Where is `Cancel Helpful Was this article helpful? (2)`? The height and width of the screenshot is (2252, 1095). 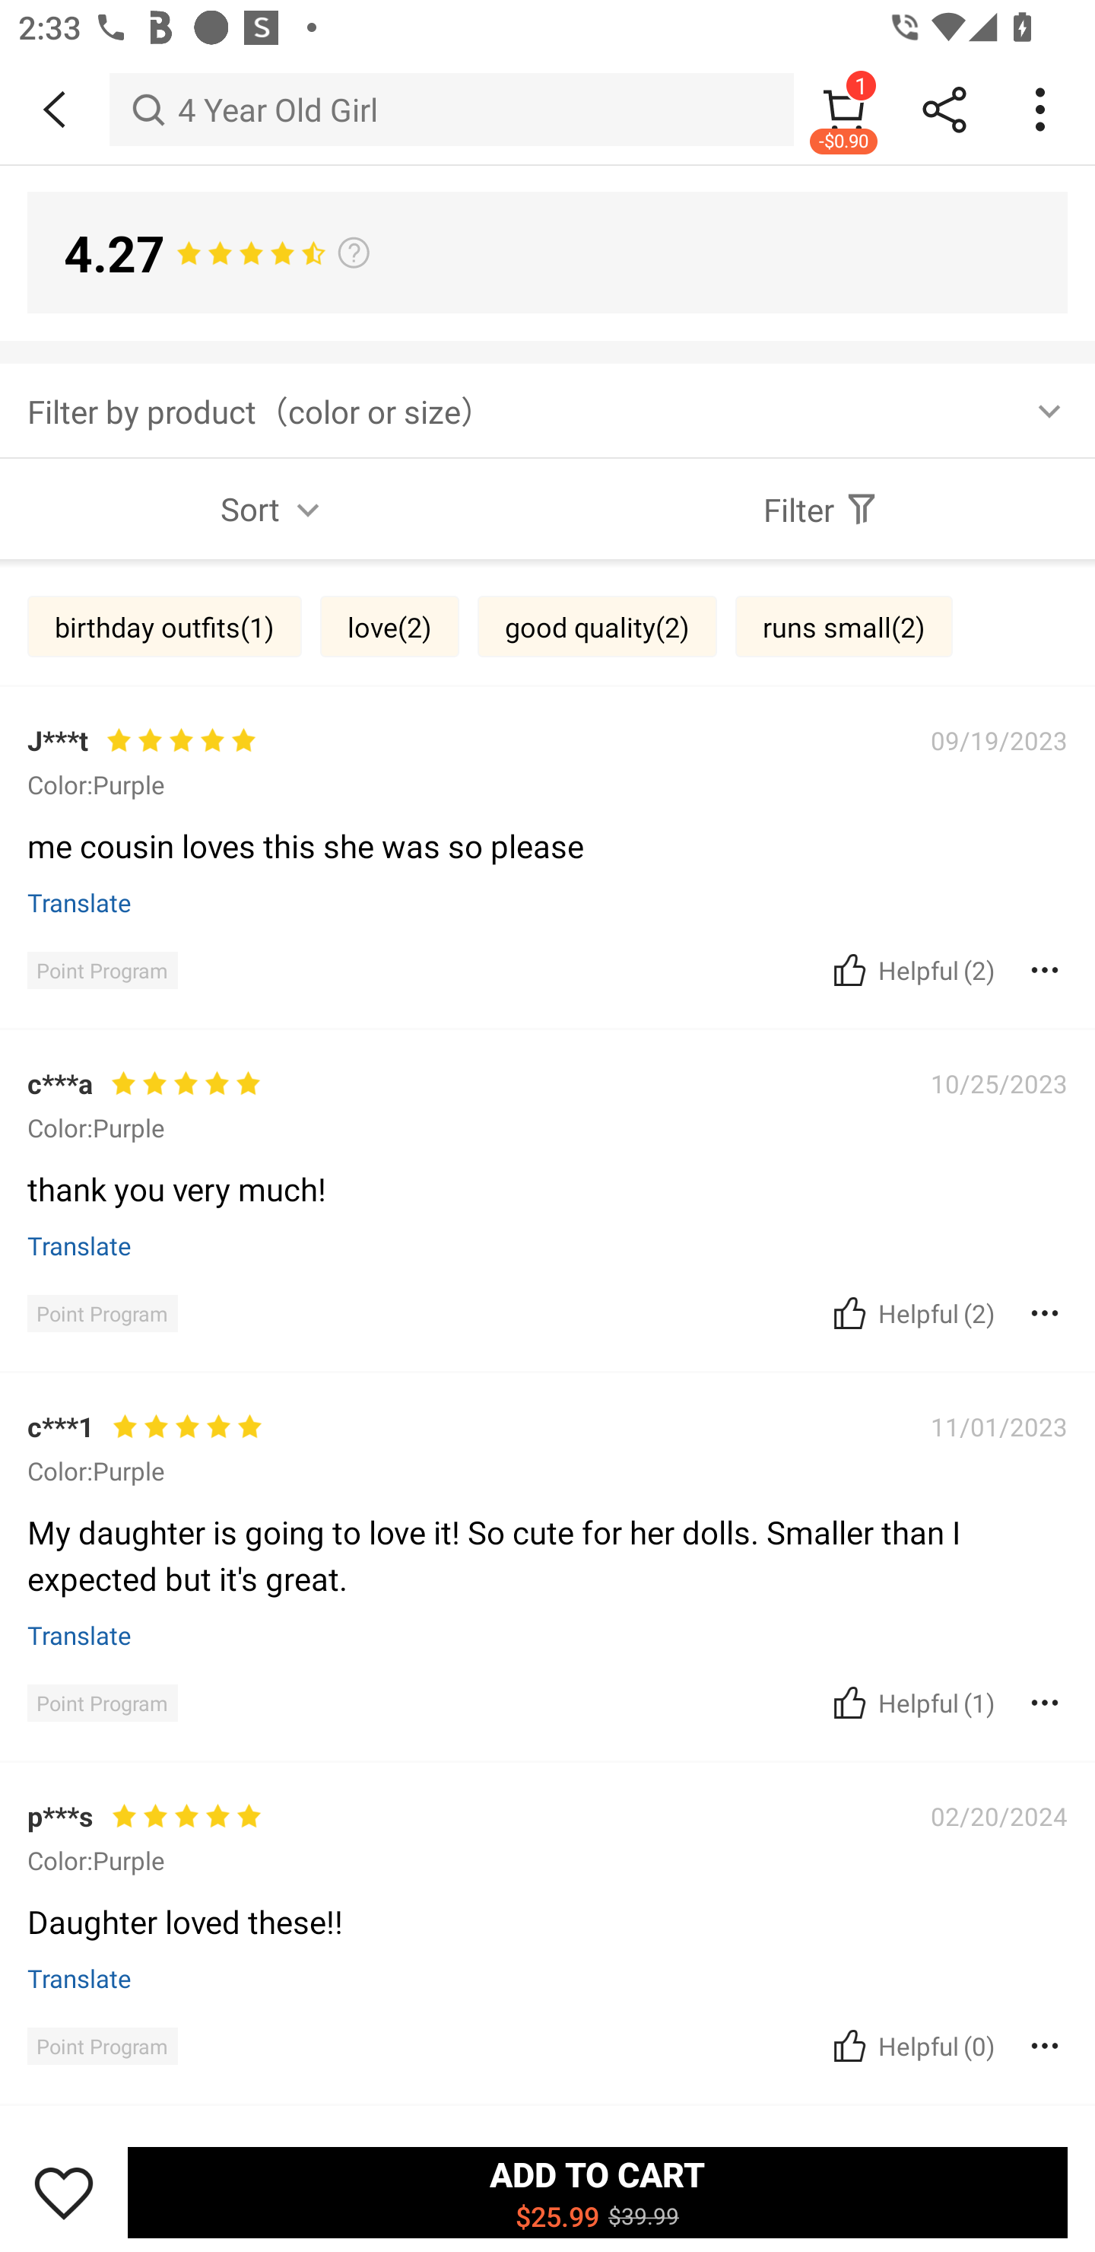 Cancel Helpful Was this article helpful? (2) is located at coordinates (911, 971).